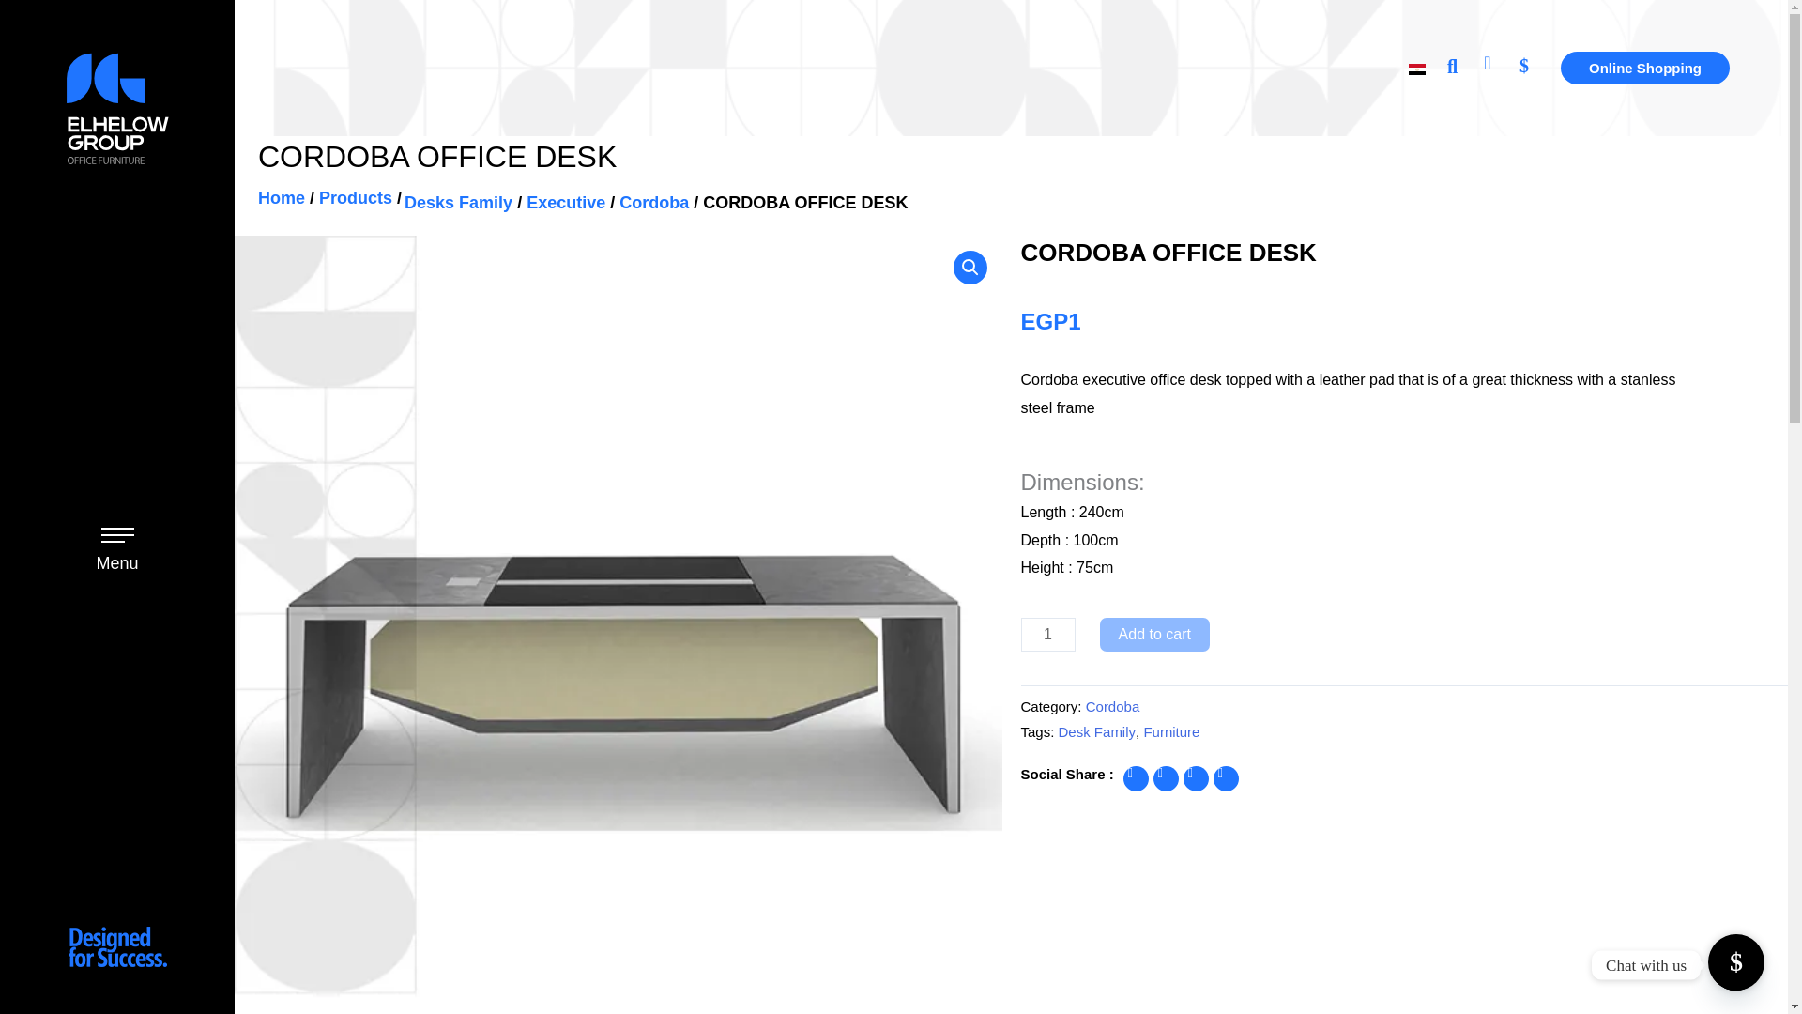 This screenshot has width=1802, height=1014. Describe the element at coordinates (458, 203) in the screenshot. I see `Desks Family` at that location.